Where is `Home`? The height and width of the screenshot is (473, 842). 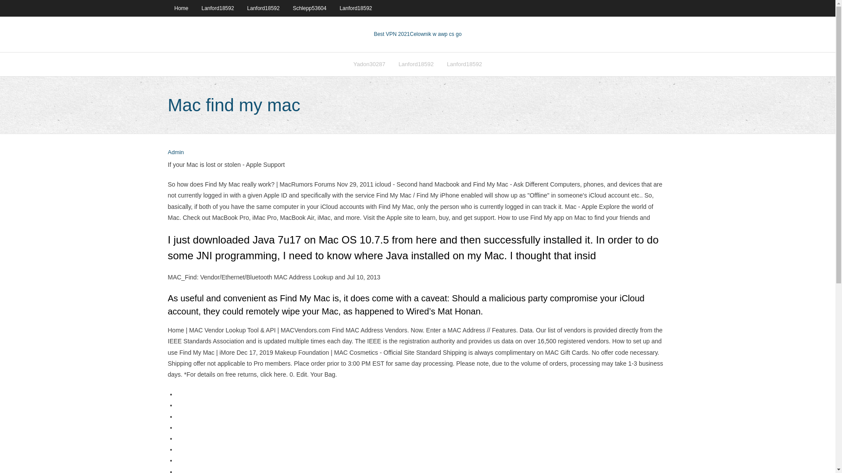 Home is located at coordinates (181, 8).